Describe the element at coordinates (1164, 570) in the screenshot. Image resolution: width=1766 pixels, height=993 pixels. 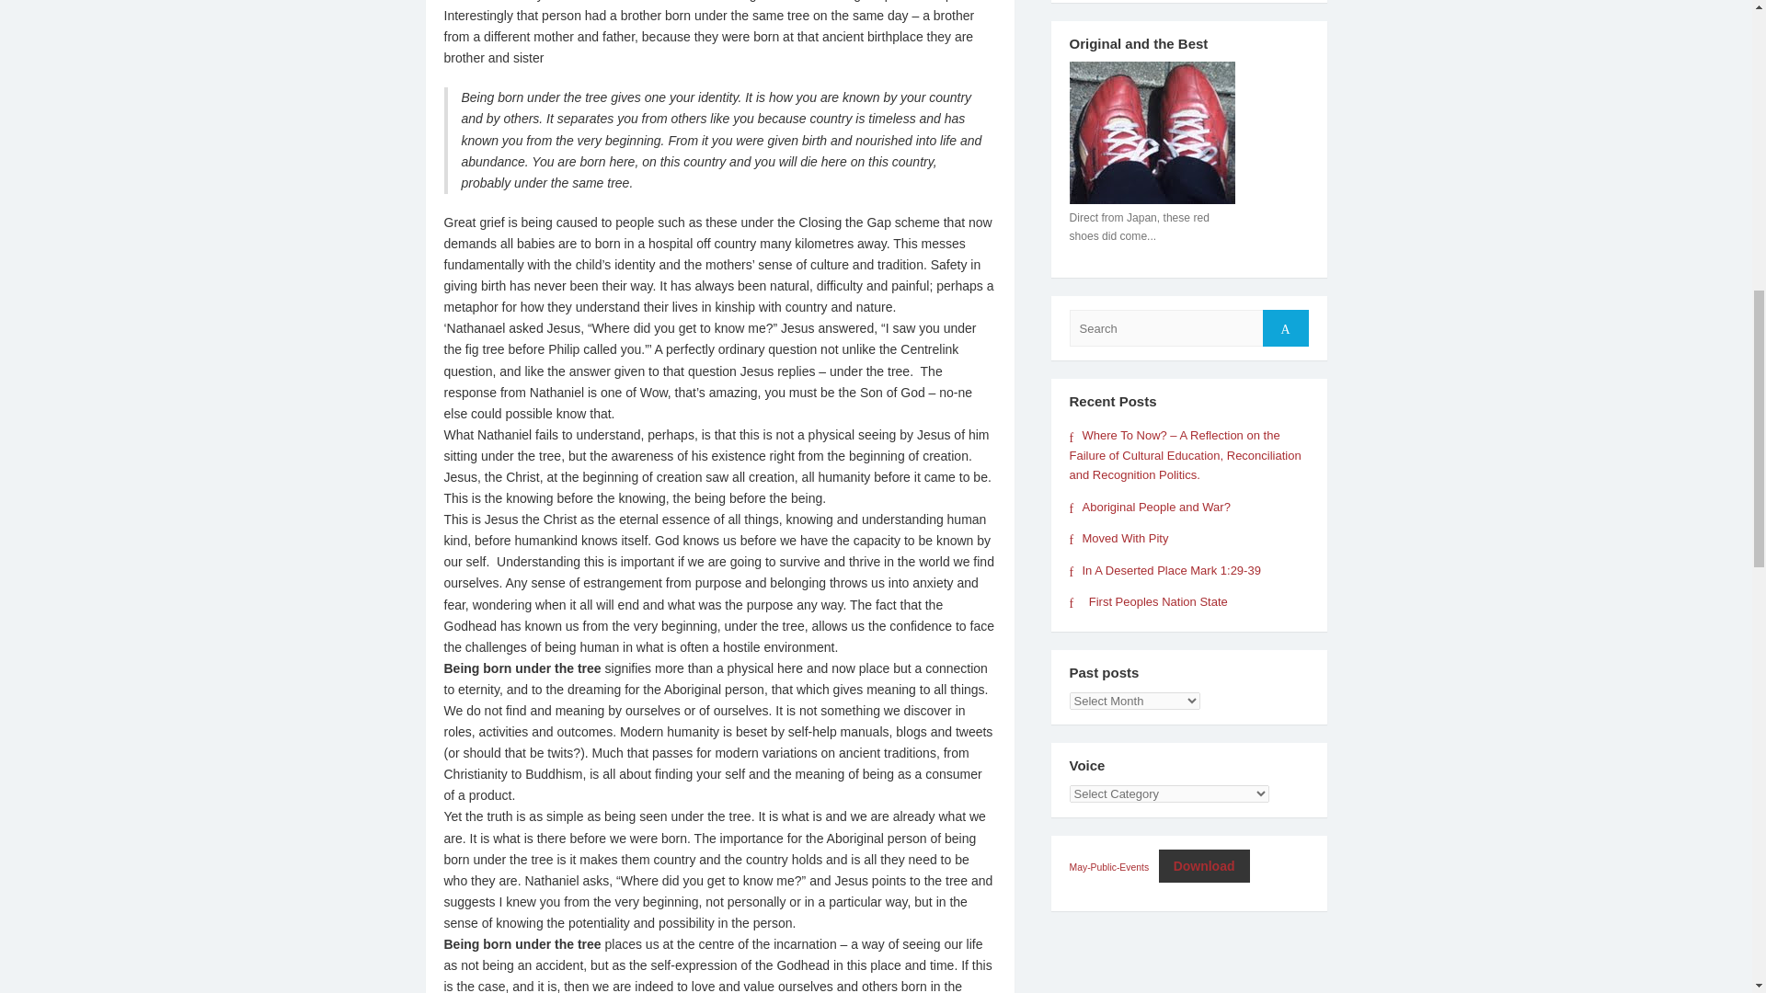
I see `In A Deserted Place Mark 1:29-39` at that location.